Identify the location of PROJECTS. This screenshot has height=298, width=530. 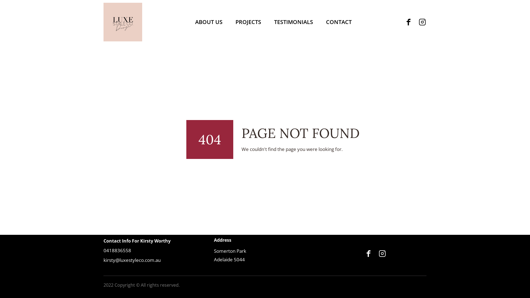
(248, 22).